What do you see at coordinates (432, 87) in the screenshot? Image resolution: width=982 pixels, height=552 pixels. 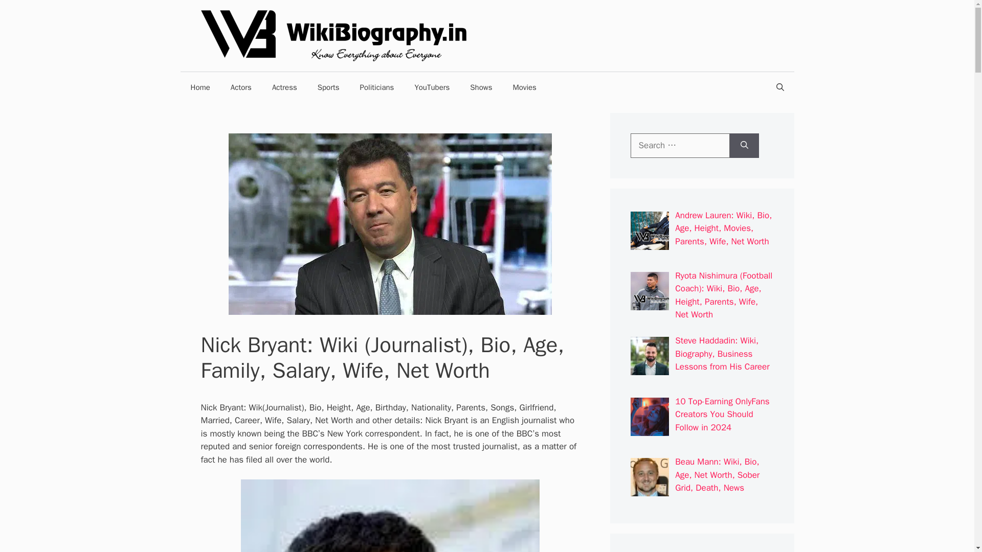 I see `YouTubers` at bounding box center [432, 87].